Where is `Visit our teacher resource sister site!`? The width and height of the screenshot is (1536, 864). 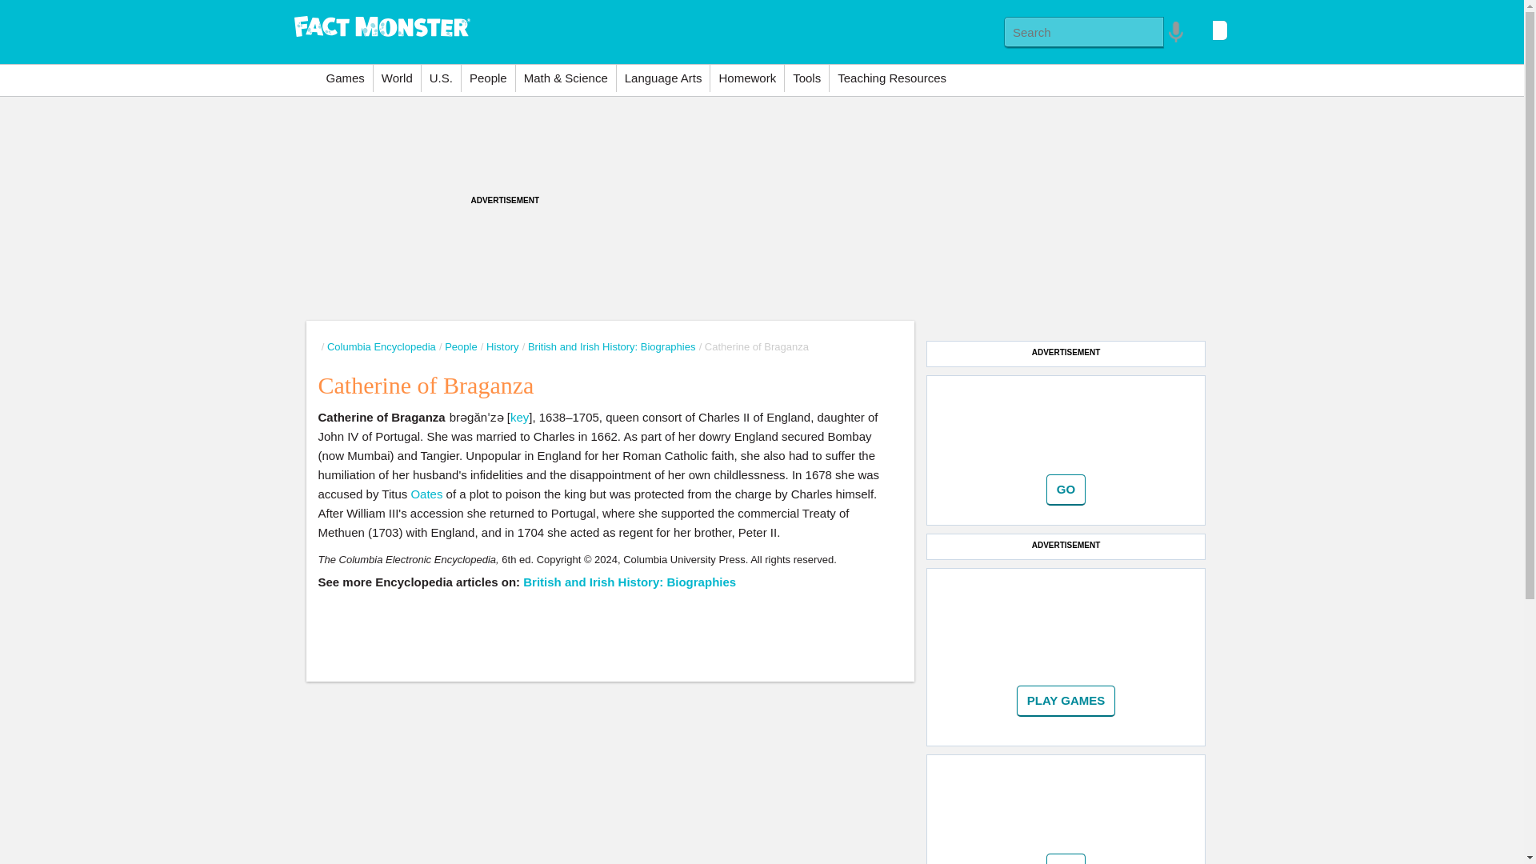 Visit our teacher resource sister site! is located at coordinates (891, 78).